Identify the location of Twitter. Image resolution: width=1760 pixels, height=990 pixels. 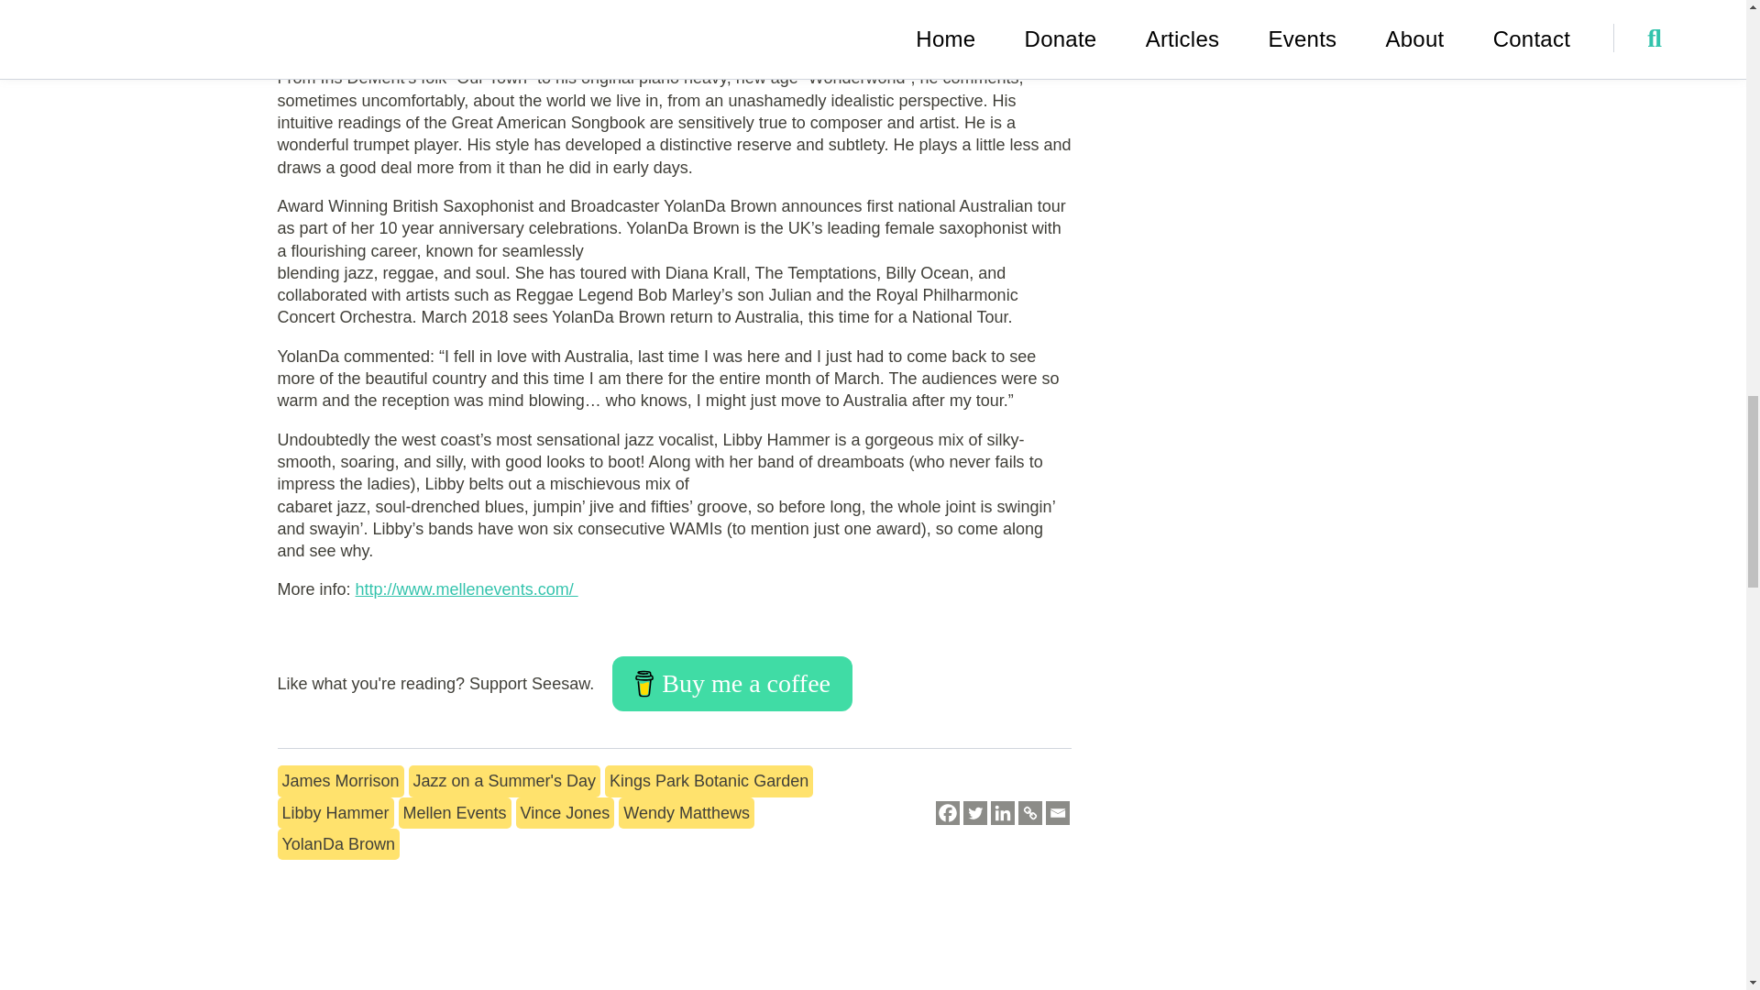
(975, 812).